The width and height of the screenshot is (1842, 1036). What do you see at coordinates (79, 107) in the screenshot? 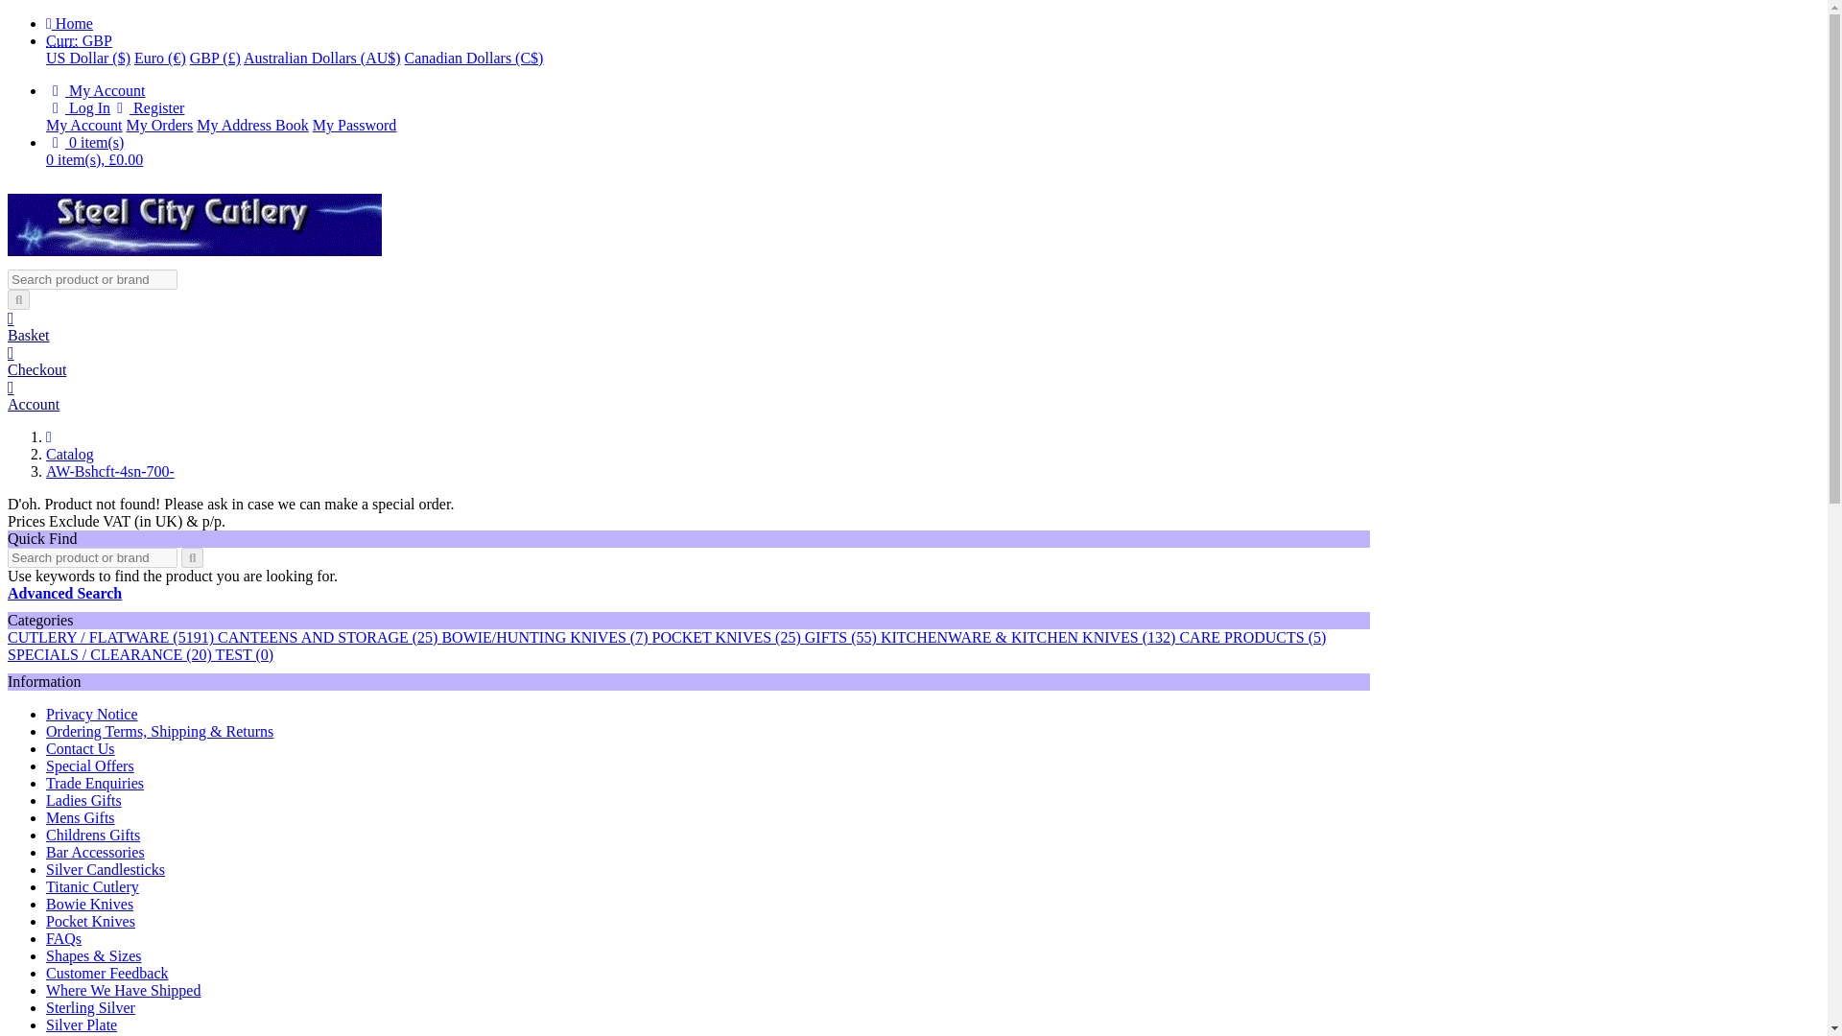
I see `Log In` at bounding box center [79, 107].